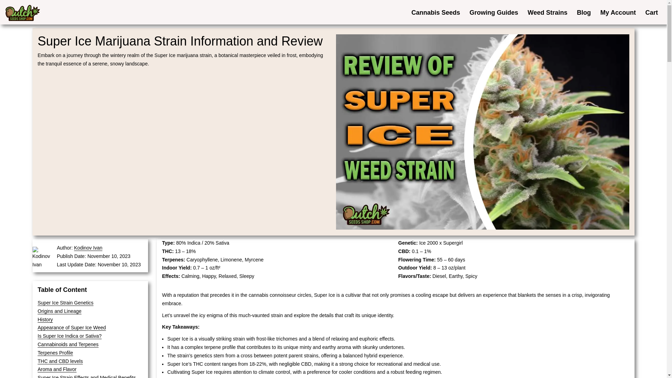  Describe the element at coordinates (584, 12) in the screenshot. I see `Blog` at that location.